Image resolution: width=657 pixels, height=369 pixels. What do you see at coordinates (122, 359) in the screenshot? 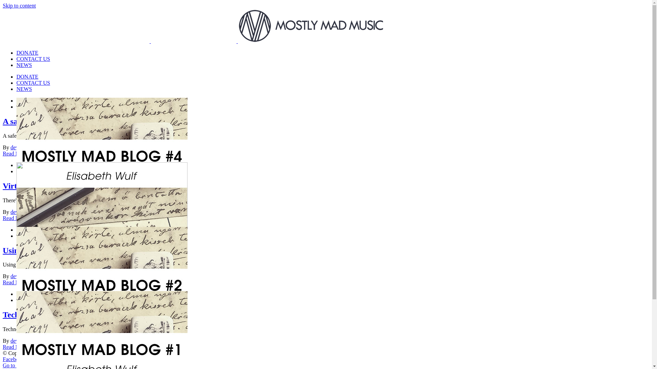
I see `Rss` at bounding box center [122, 359].